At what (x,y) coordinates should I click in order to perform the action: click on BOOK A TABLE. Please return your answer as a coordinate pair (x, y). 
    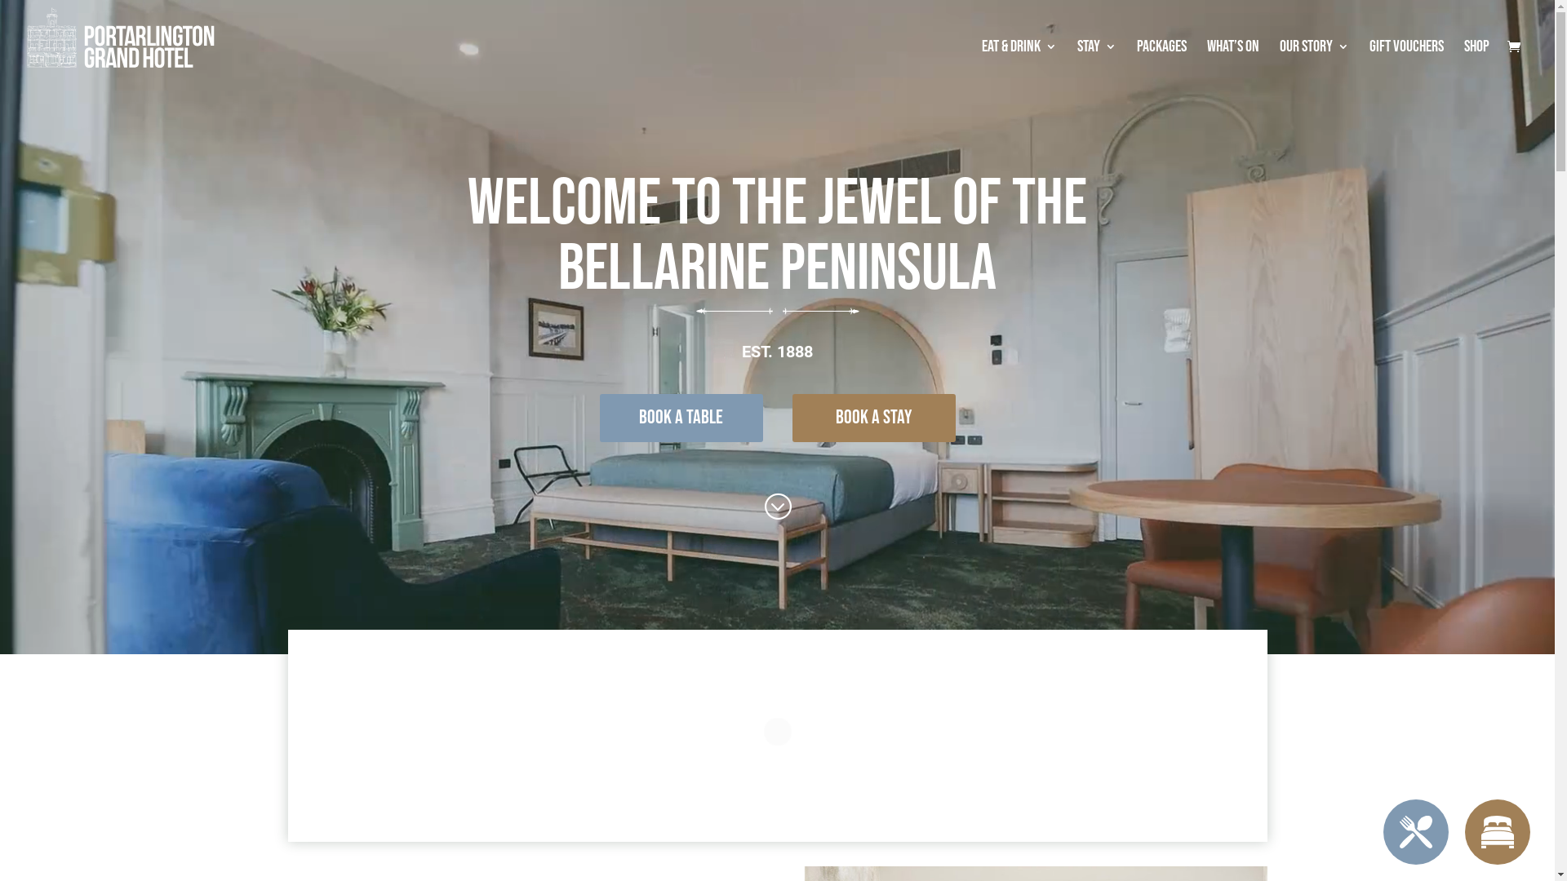
    Looking at the image, I should click on (681, 418).